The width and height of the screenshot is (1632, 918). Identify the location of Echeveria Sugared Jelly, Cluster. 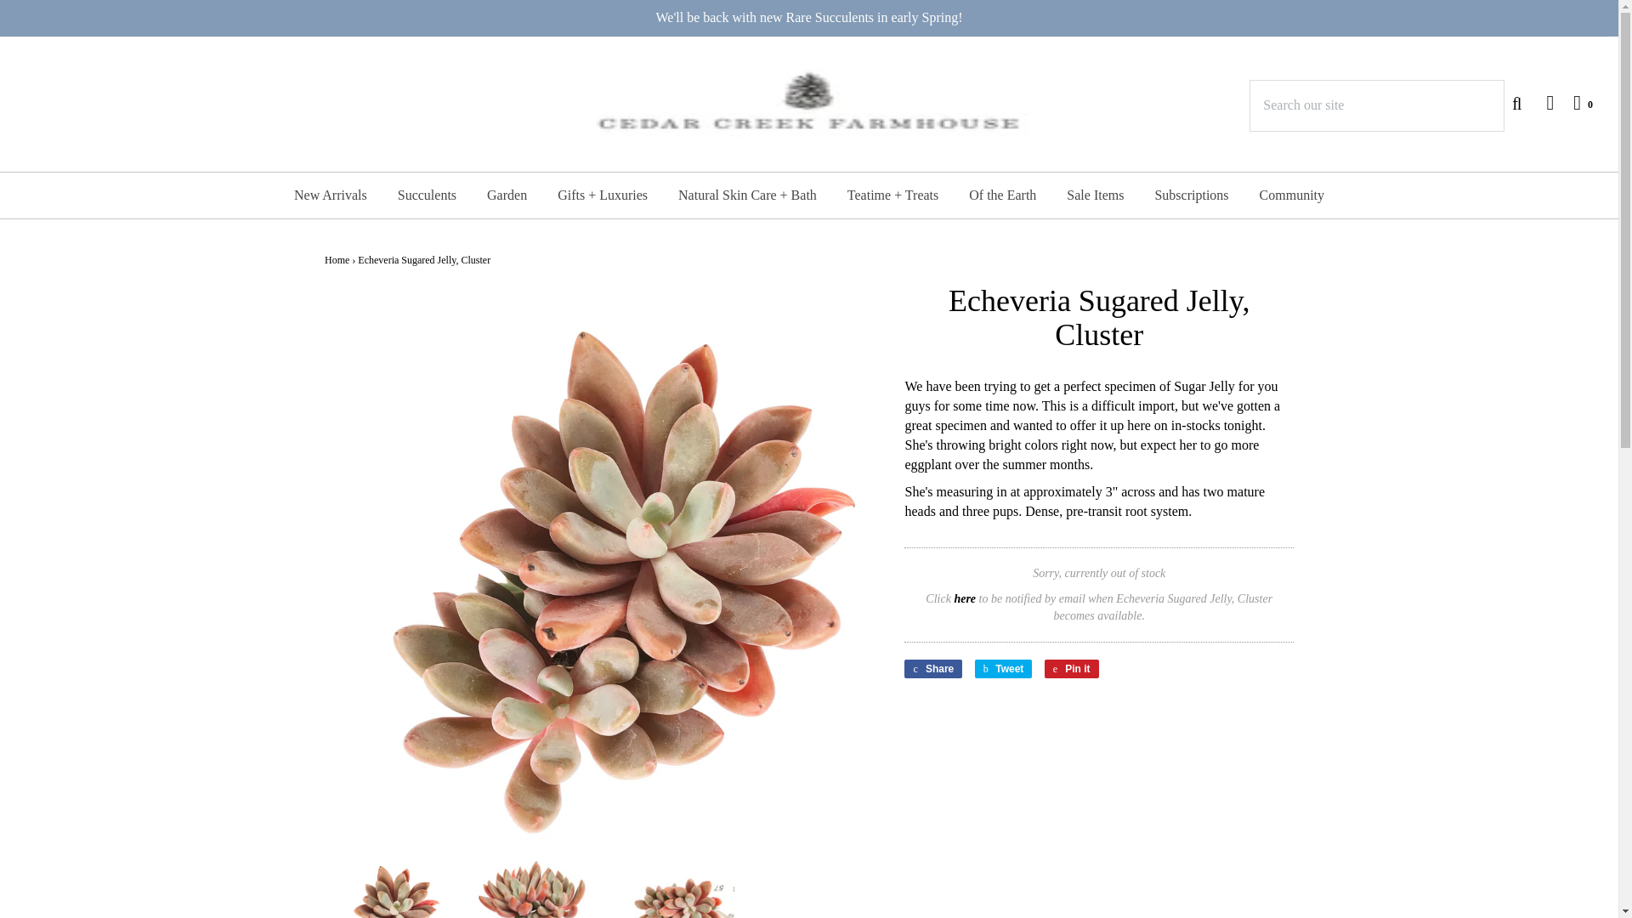
(675, 887).